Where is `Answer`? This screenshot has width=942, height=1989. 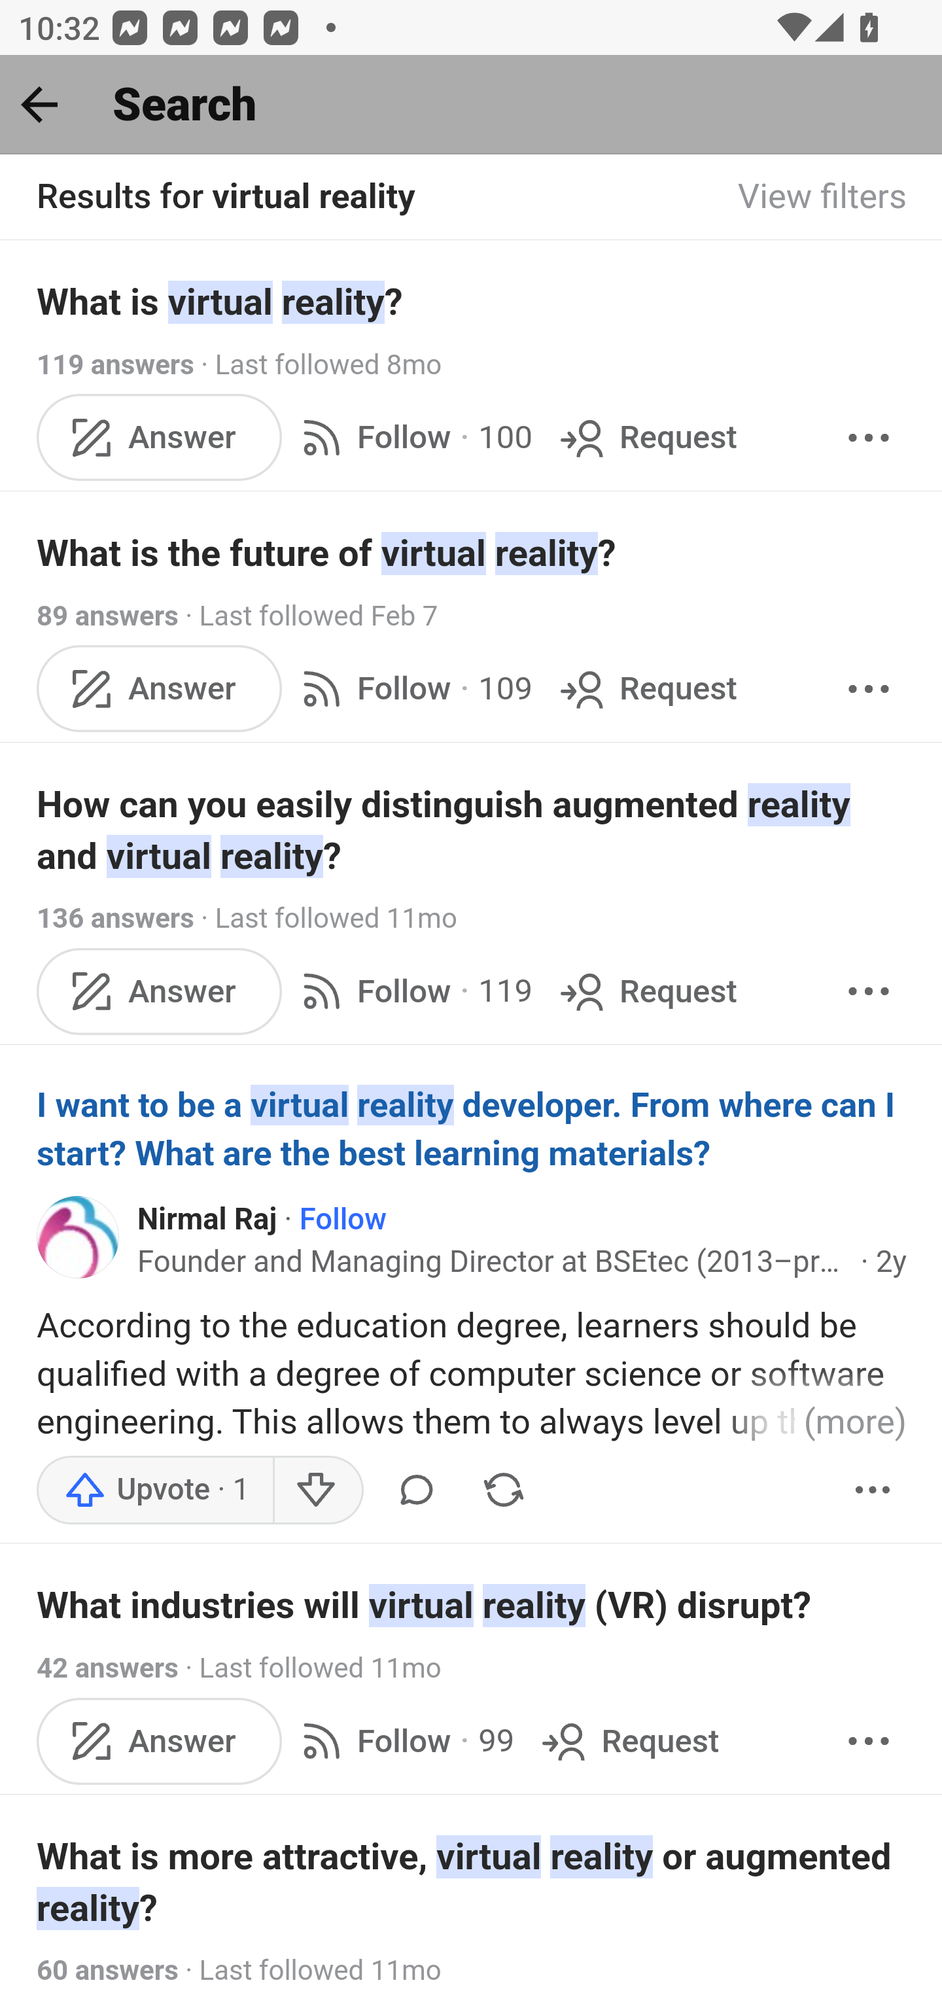
Answer is located at coordinates (160, 688).